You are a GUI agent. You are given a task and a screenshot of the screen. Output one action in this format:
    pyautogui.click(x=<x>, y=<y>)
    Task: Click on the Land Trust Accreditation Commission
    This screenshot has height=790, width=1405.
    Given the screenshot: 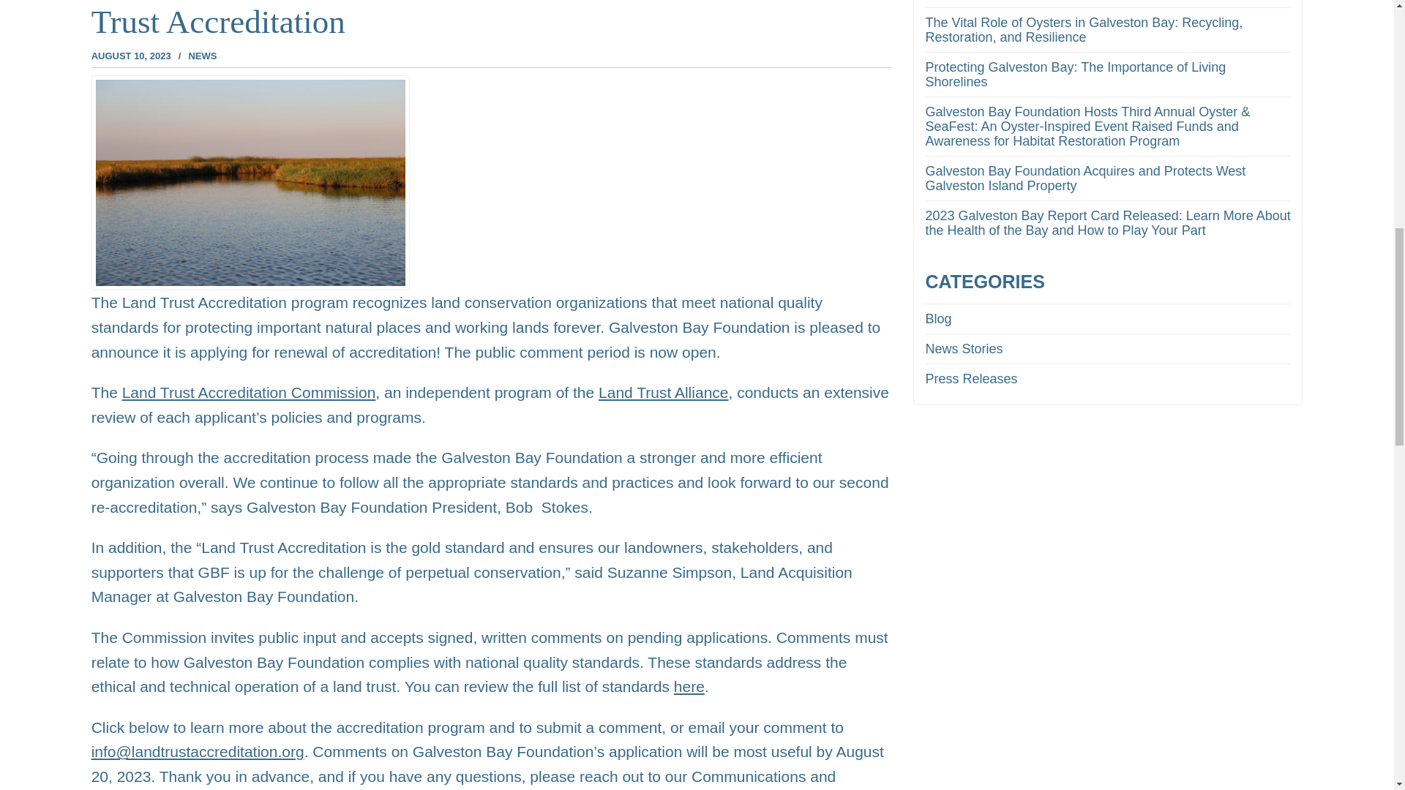 What is the action you would take?
    pyautogui.click(x=249, y=392)
    